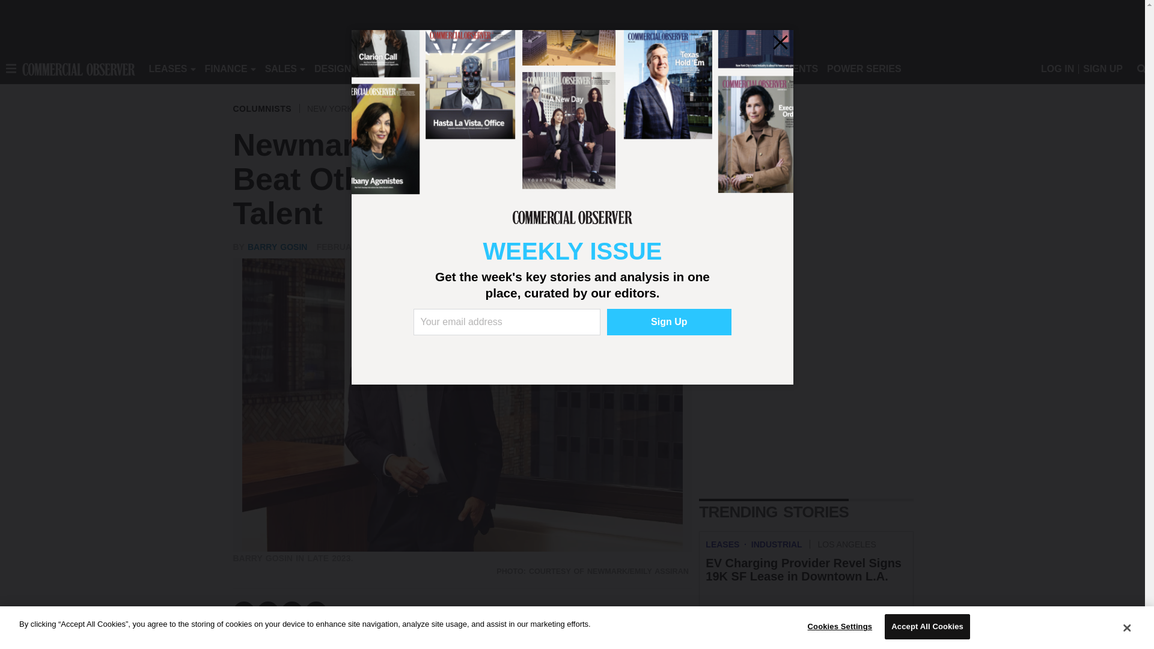  I want to click on MORE, so click(548, 69).